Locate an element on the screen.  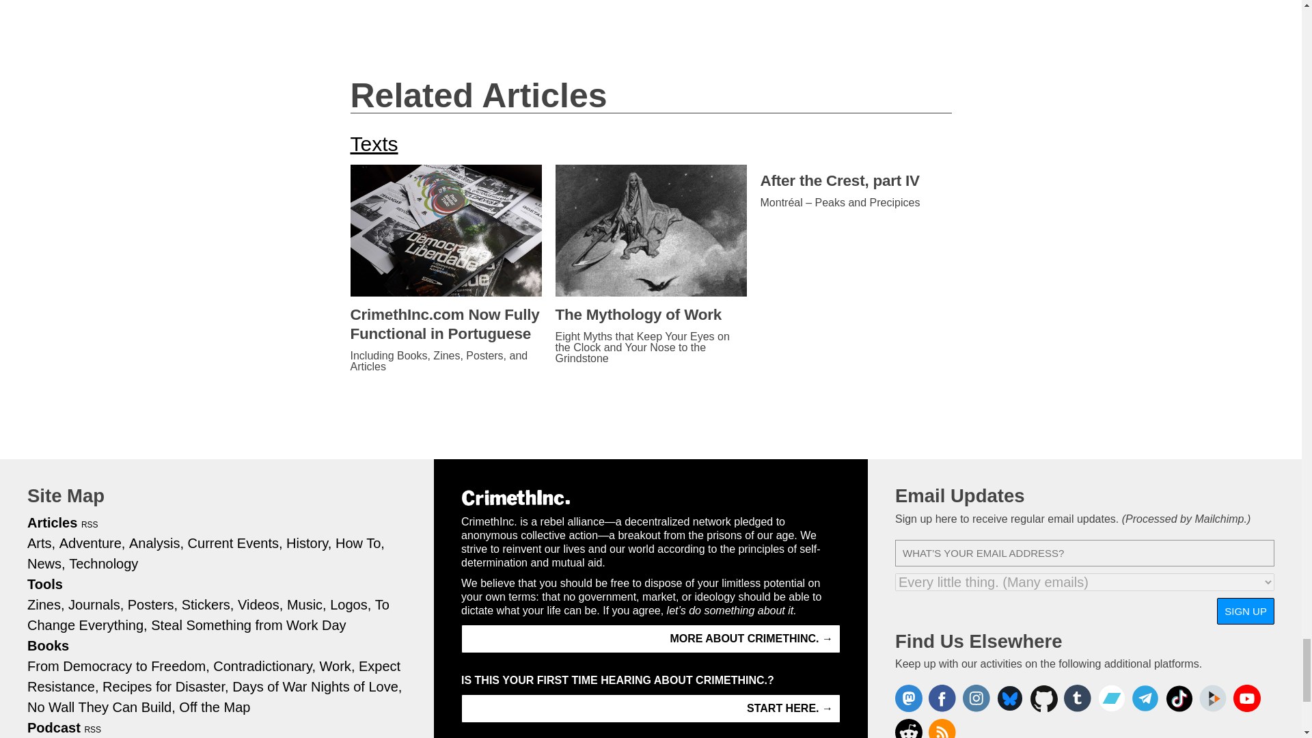
After the Crest, part IV is located at coordinates (856, 180).